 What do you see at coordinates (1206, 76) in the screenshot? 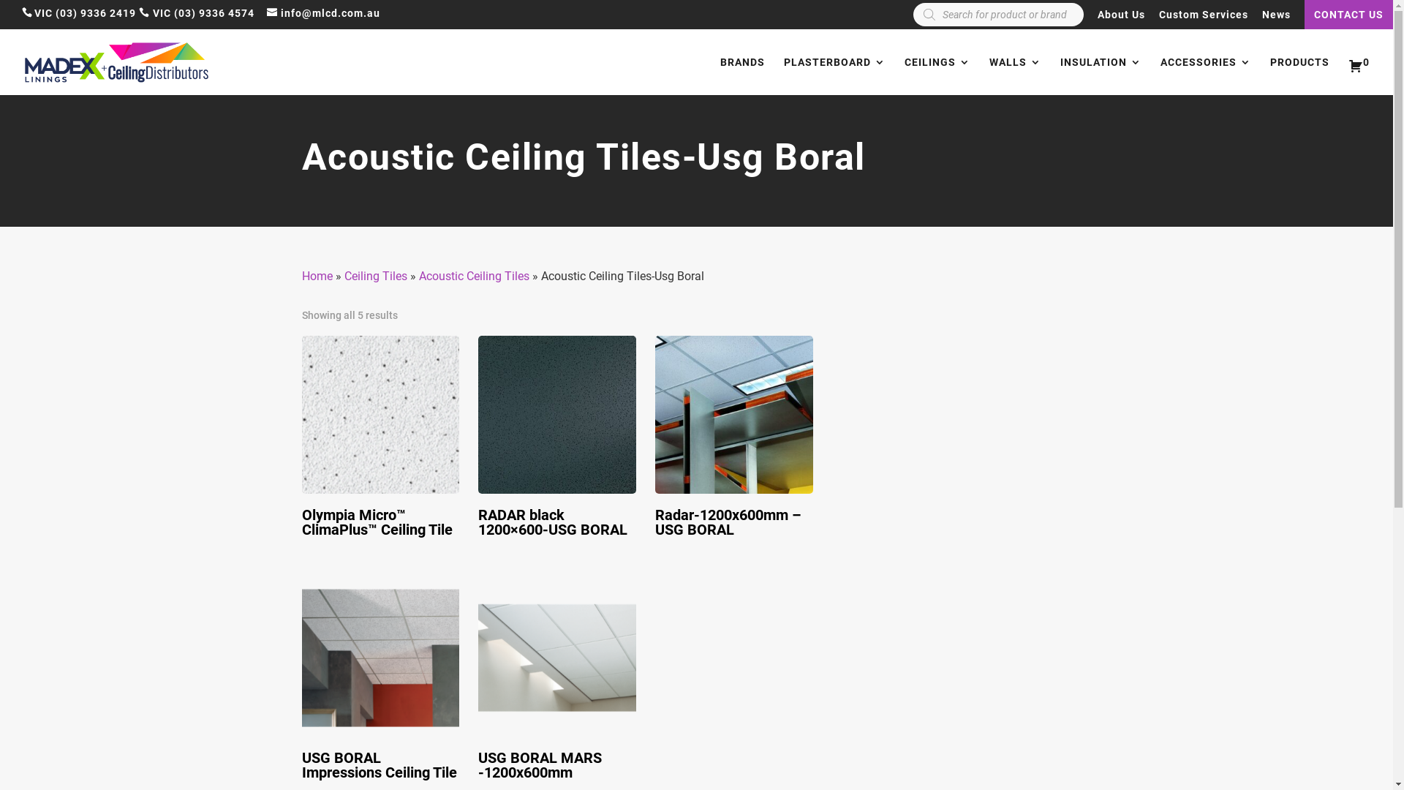
I see `ACCESSORIES` at bounding box center [1206, 76].